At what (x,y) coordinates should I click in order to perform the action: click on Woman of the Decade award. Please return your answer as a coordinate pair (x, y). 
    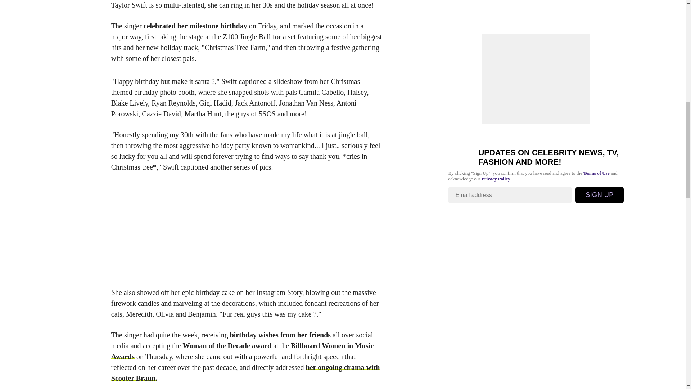
    Looking at the image, I should click on (227, 346).